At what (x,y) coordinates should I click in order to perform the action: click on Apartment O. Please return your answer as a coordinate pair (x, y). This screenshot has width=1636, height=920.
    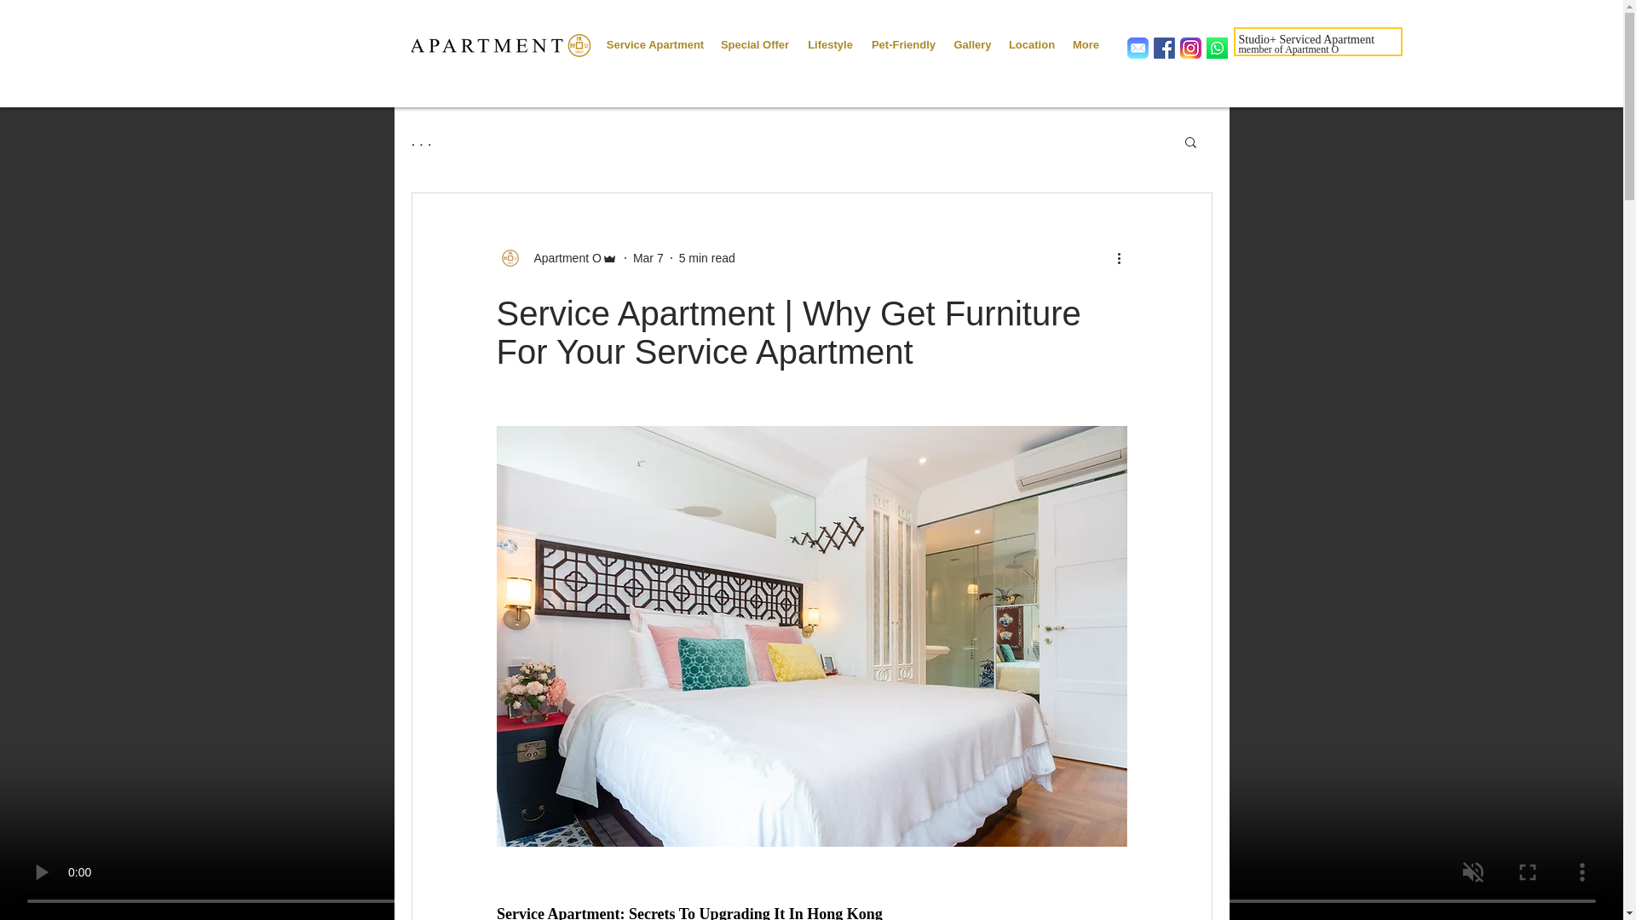
    Looking at the image, I should click on (556, 257).